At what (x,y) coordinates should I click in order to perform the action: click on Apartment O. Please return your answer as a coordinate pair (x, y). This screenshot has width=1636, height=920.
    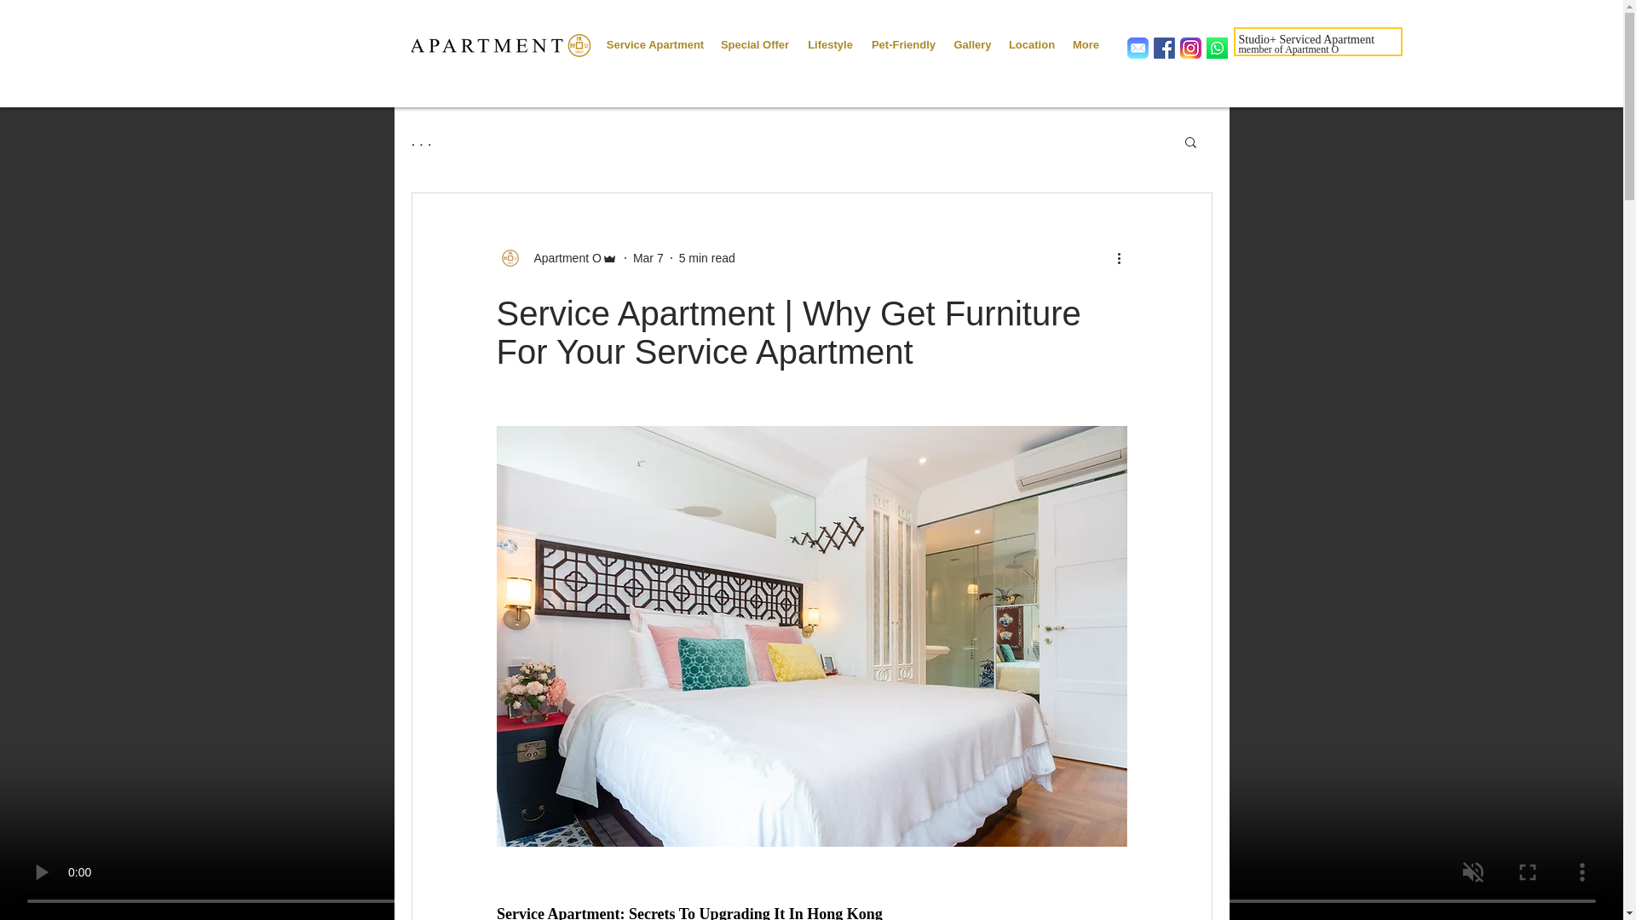
    Looking at the image, I should click on (556, 257).